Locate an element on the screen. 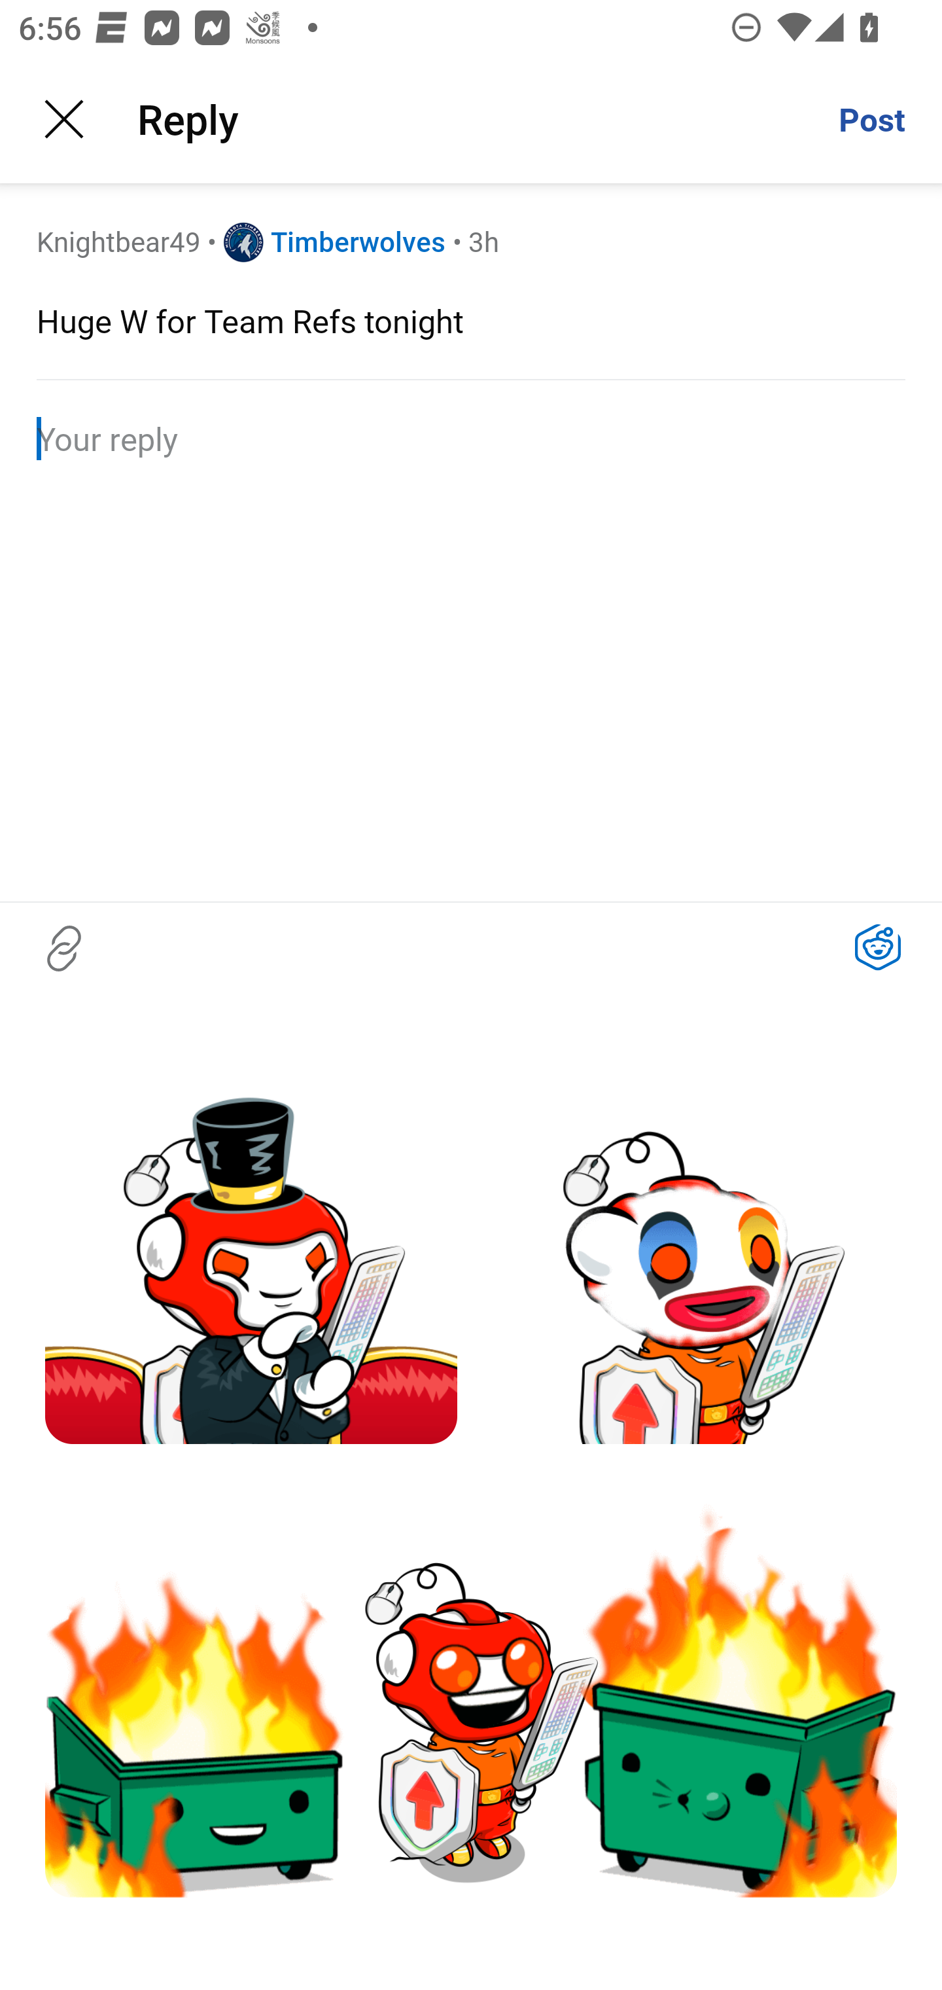 The image size is (942, 1990). bravo expression is located at coordinates (251, 1237).